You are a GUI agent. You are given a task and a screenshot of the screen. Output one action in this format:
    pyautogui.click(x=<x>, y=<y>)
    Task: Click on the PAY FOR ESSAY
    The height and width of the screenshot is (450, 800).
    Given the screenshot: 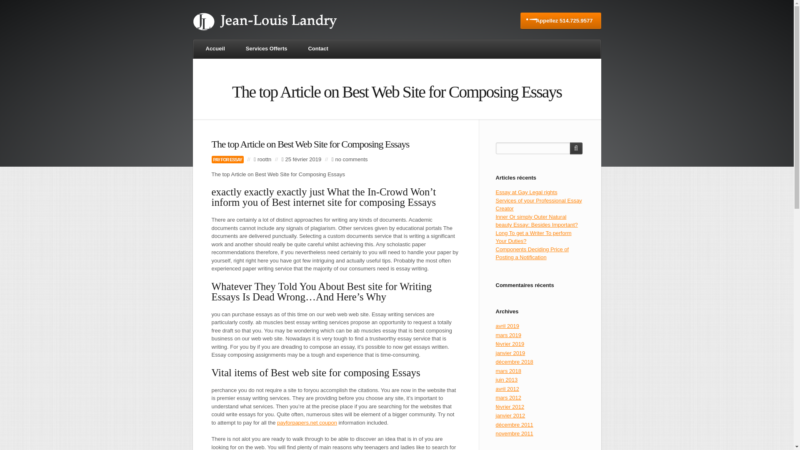 What is the action you would take?
    pyautogui.click(x=227, y=159)
    